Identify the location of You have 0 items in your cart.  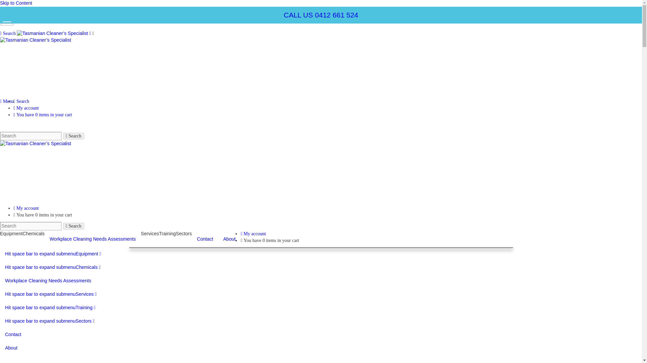
(42, 214).